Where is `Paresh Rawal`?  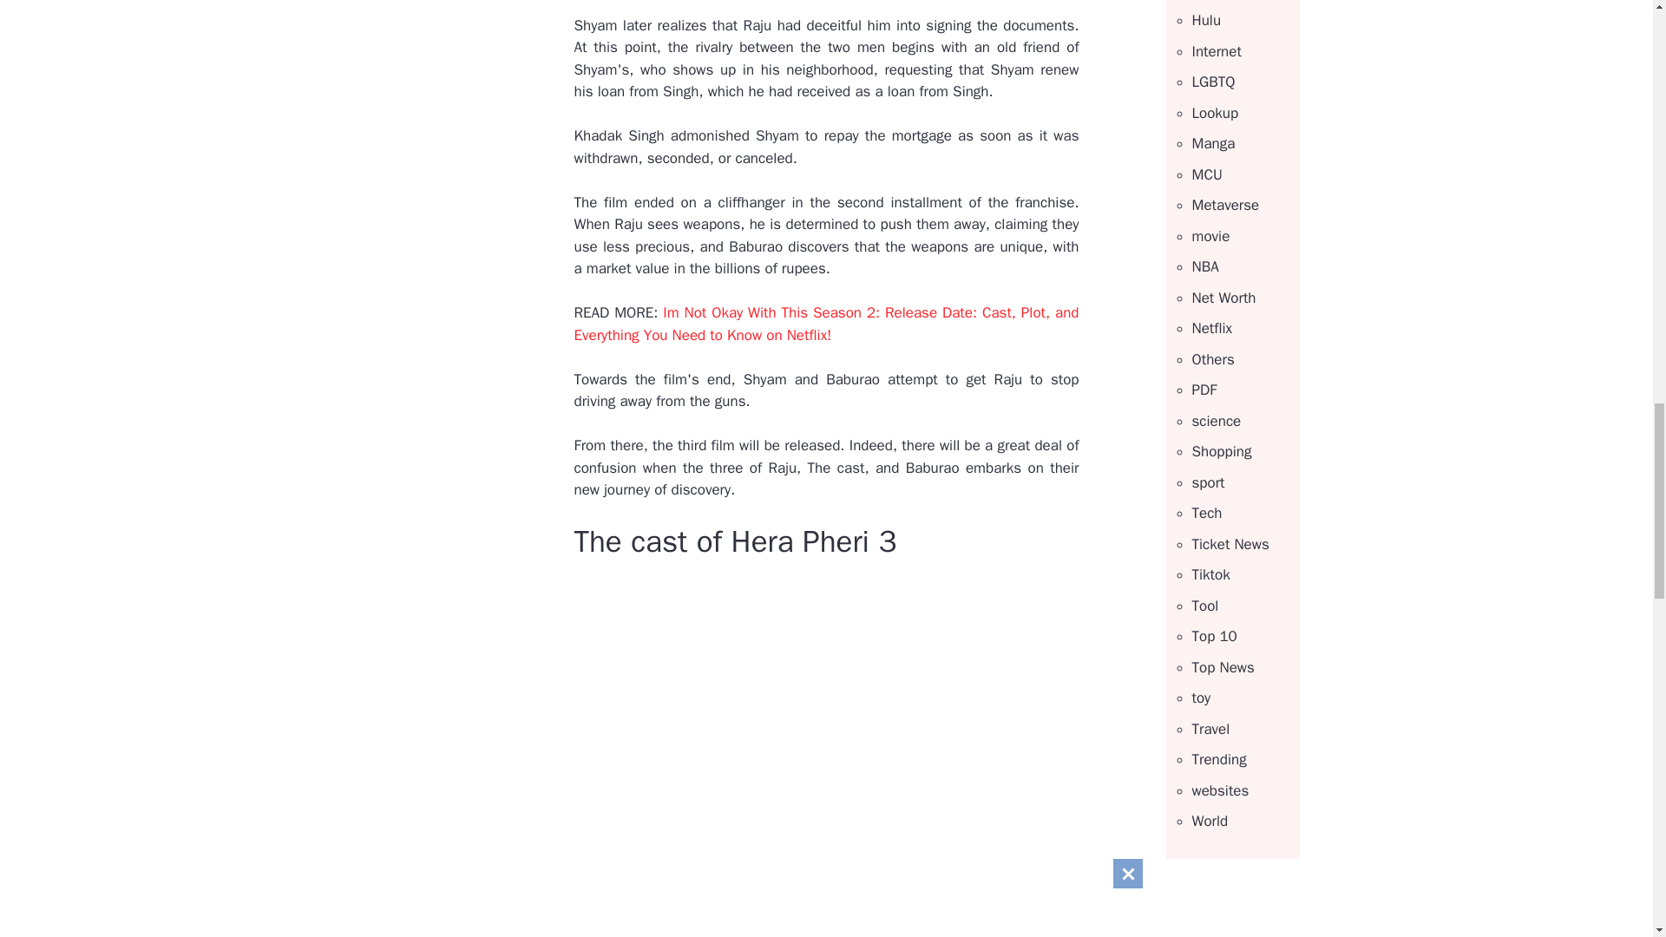
Paresh Rawal is located at coordinates (662, 894).